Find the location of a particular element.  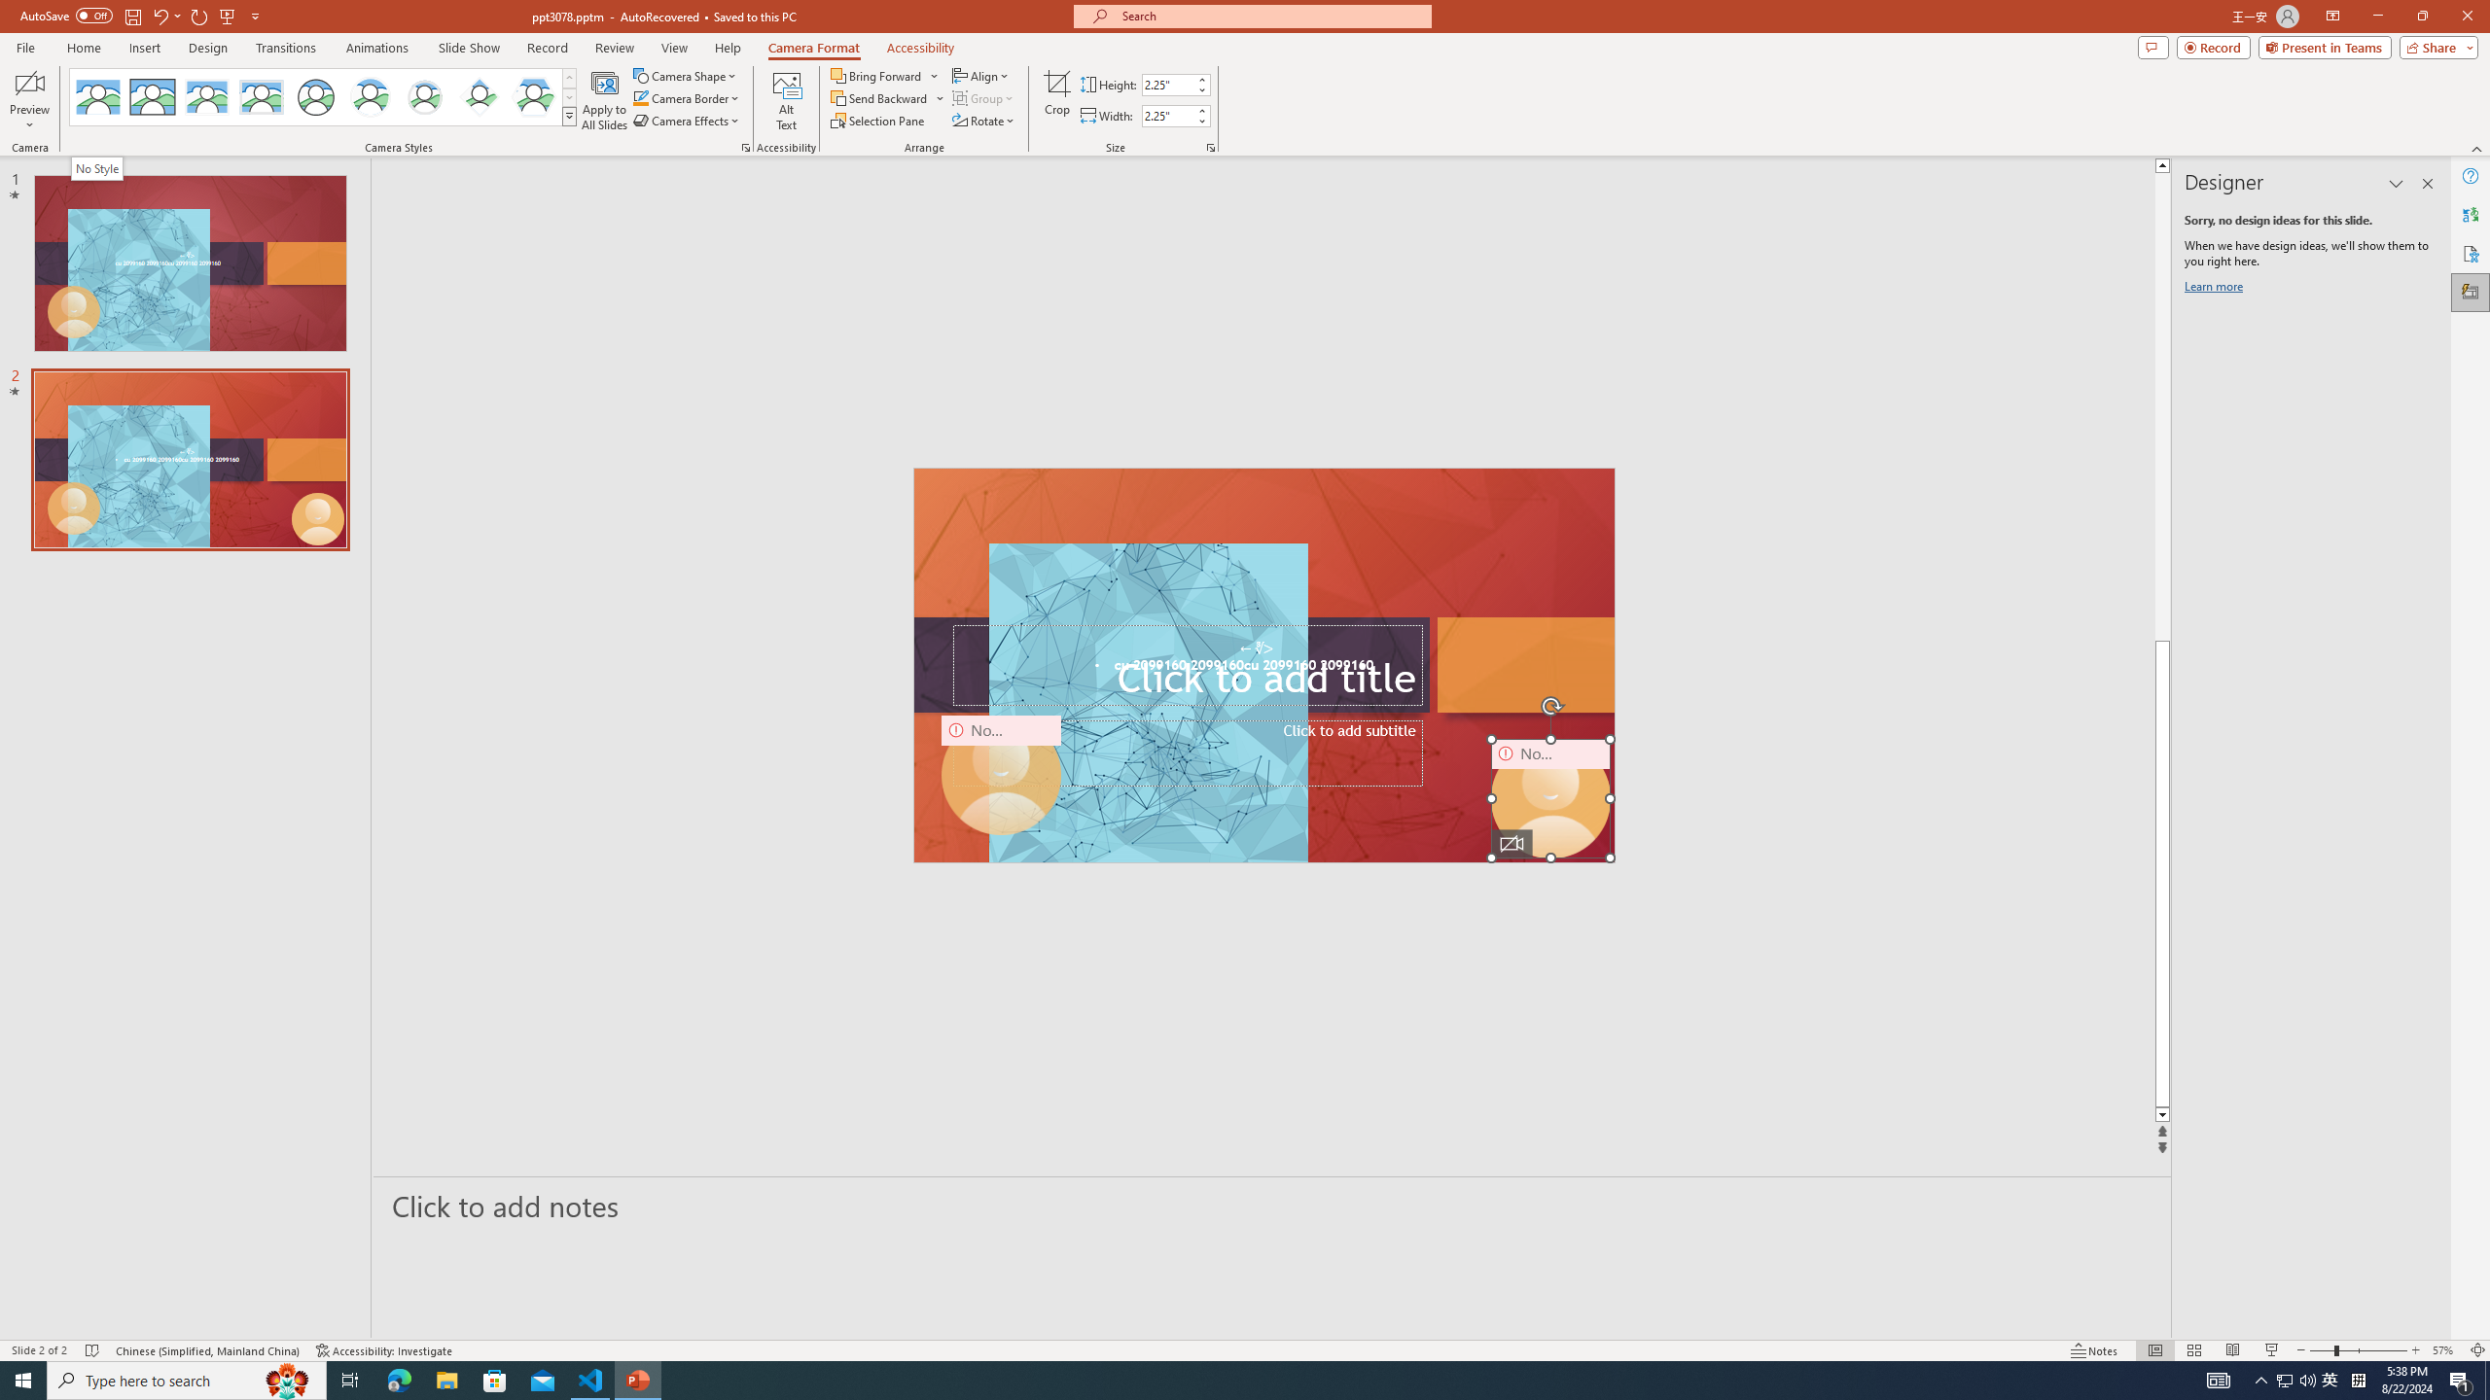

Bring Forward is located at coordinates (877, 76).